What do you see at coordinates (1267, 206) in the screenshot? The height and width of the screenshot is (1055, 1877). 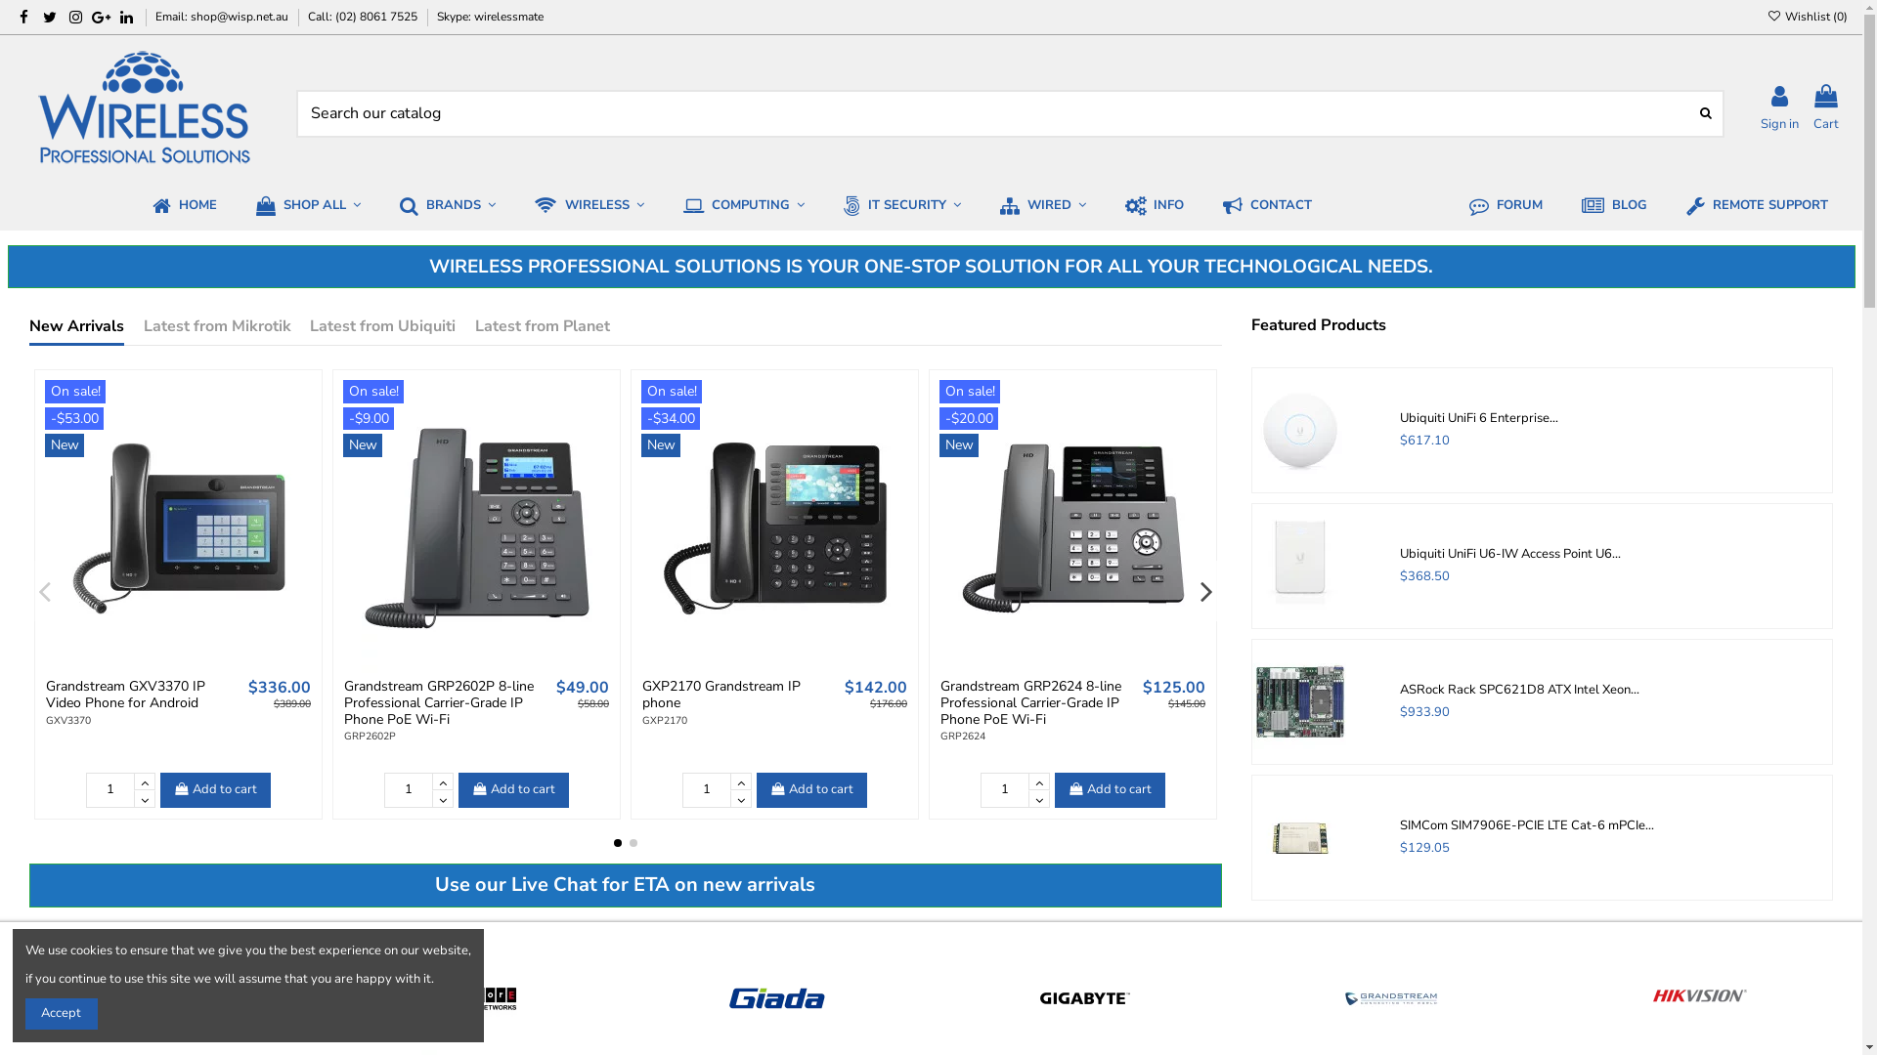 I see `CONTACT` at bounding box center [1267, 206].